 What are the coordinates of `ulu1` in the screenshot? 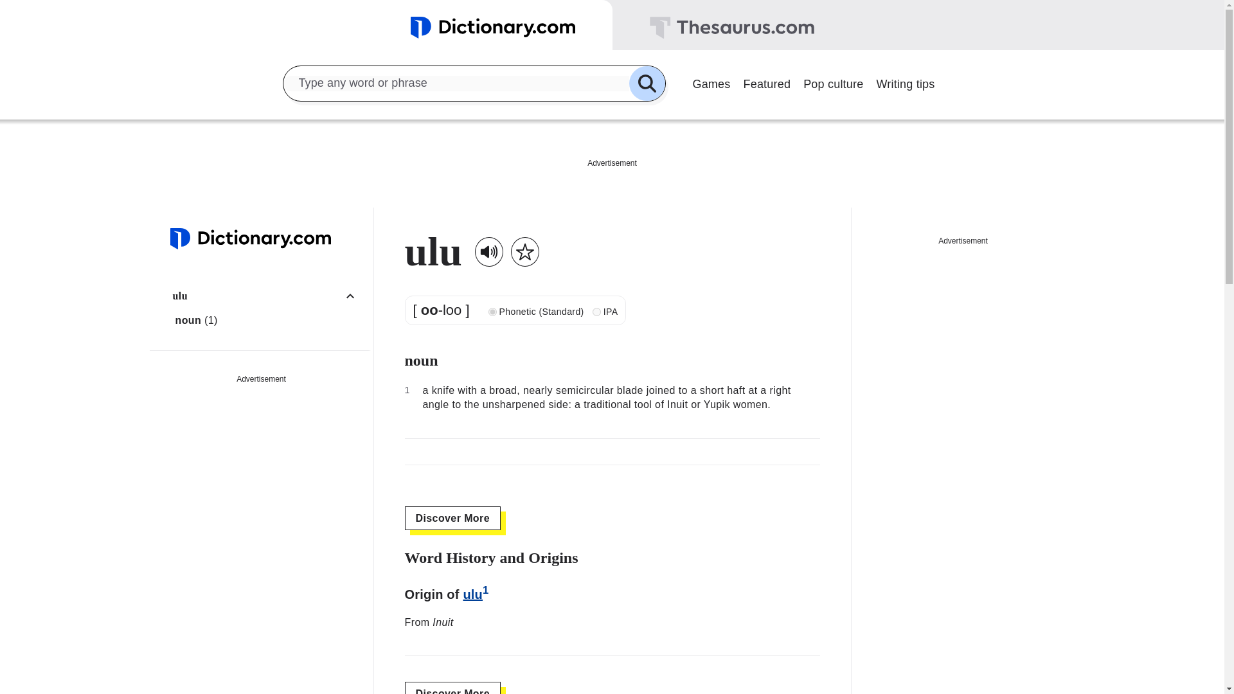 It's located at (476, 594).